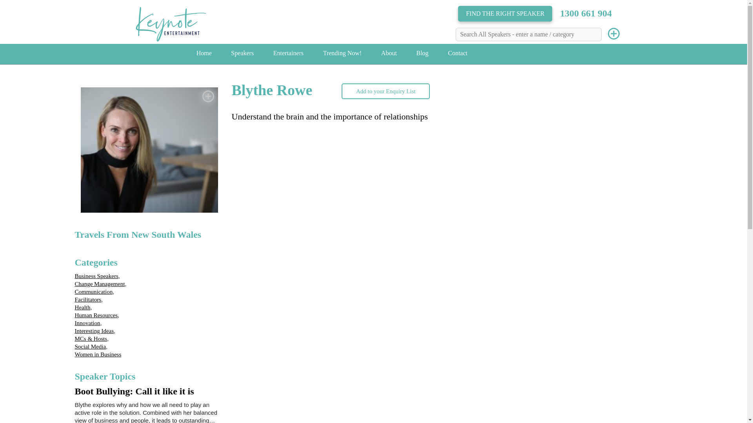 Image resolution: width=753 pixels, height=423 pixels. I want to click on Add to your Enquiry List, so click(386, 91).